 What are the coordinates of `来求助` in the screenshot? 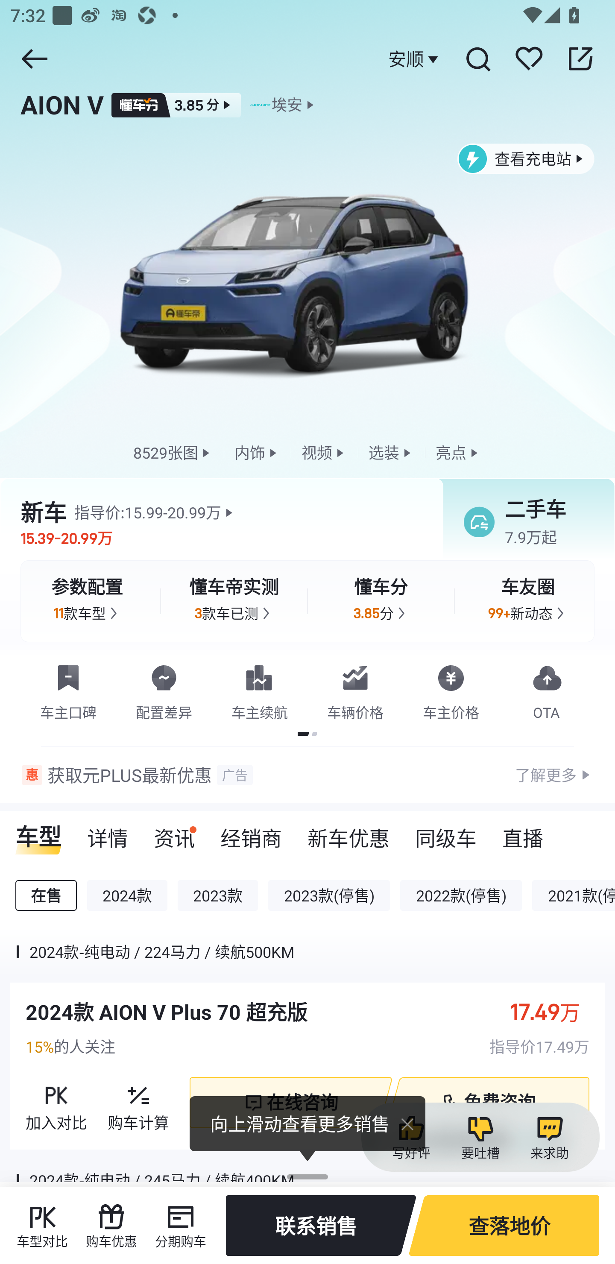 It's located at (549, 1138).